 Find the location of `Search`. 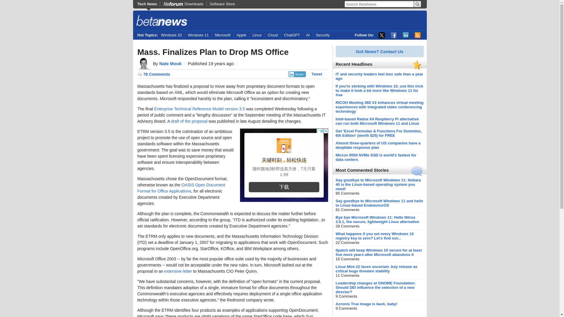

Search is located at coordinates (417, 4).